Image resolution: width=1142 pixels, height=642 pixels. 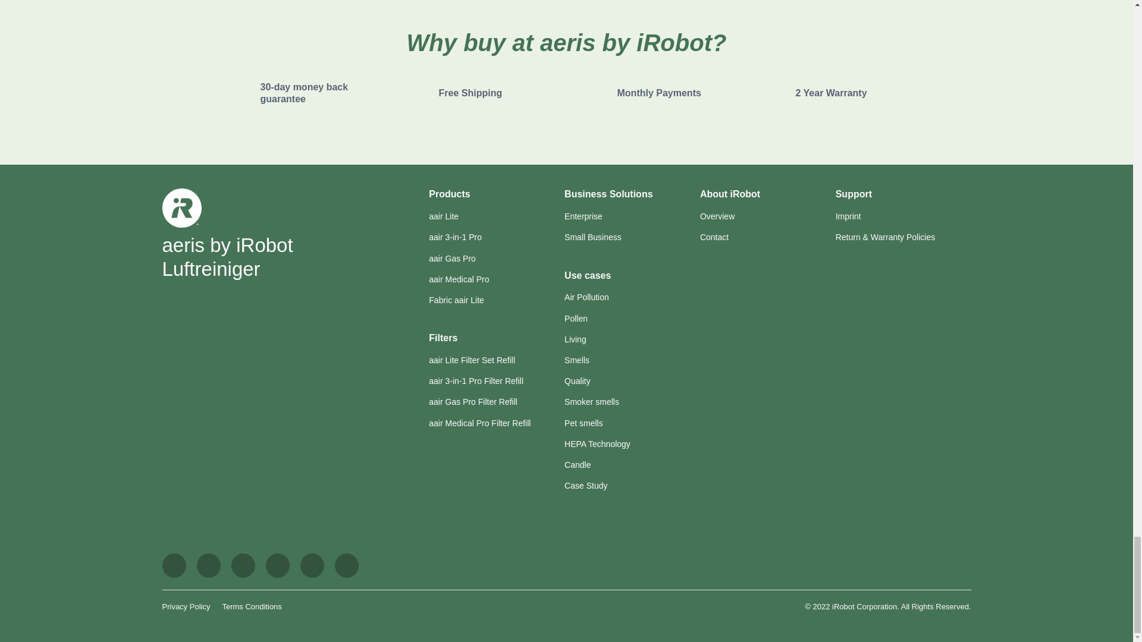 What do you see at coordinates (472, 360) in the screenshot?
I see `aair Lite Filter Set Refill` at bounding box center [472, 360].